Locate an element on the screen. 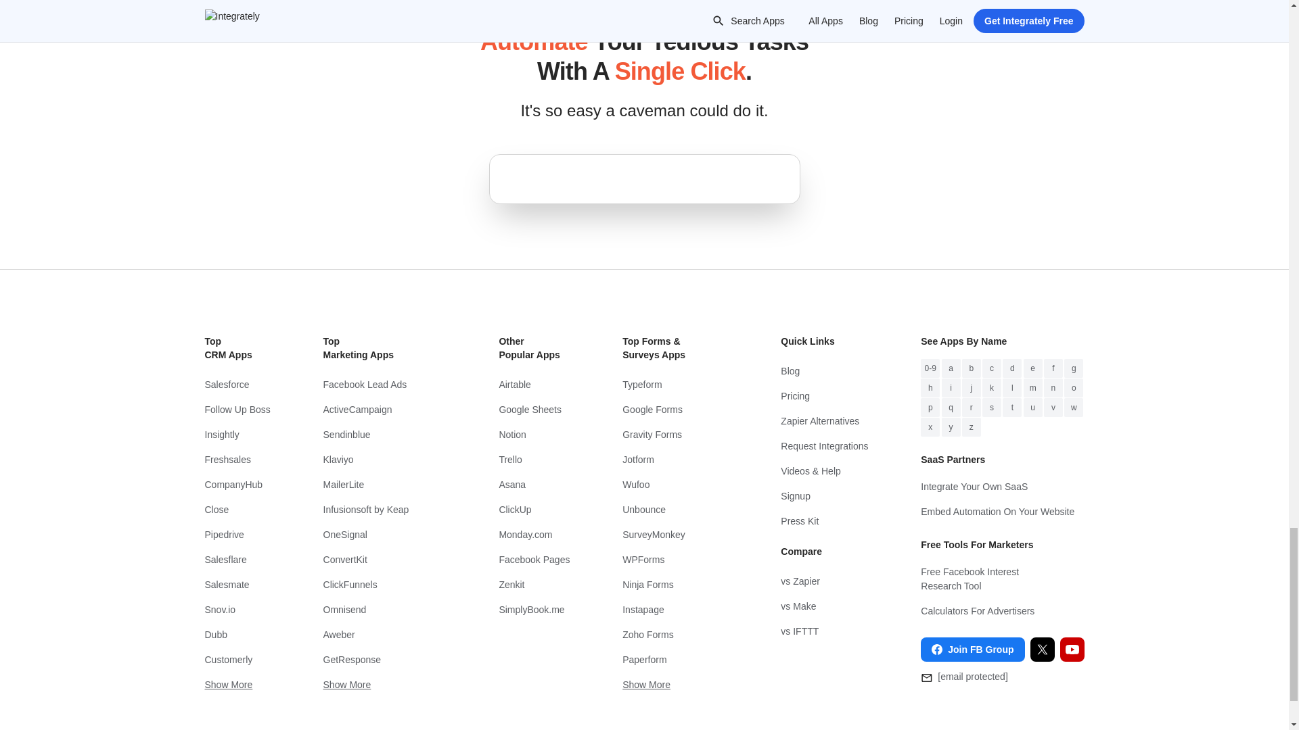  Facebook Lead Ads is located at coordinates (385, 384).